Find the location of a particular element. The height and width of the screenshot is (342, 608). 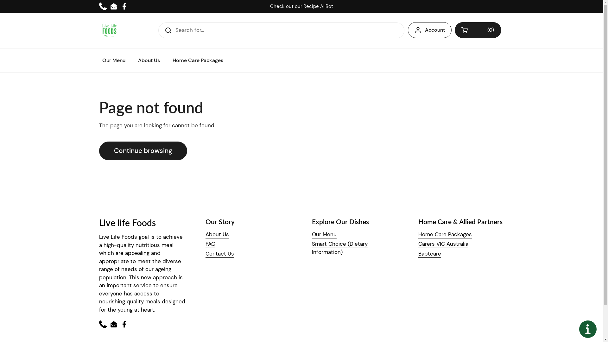

Phone is located at coordinates (103, 6).